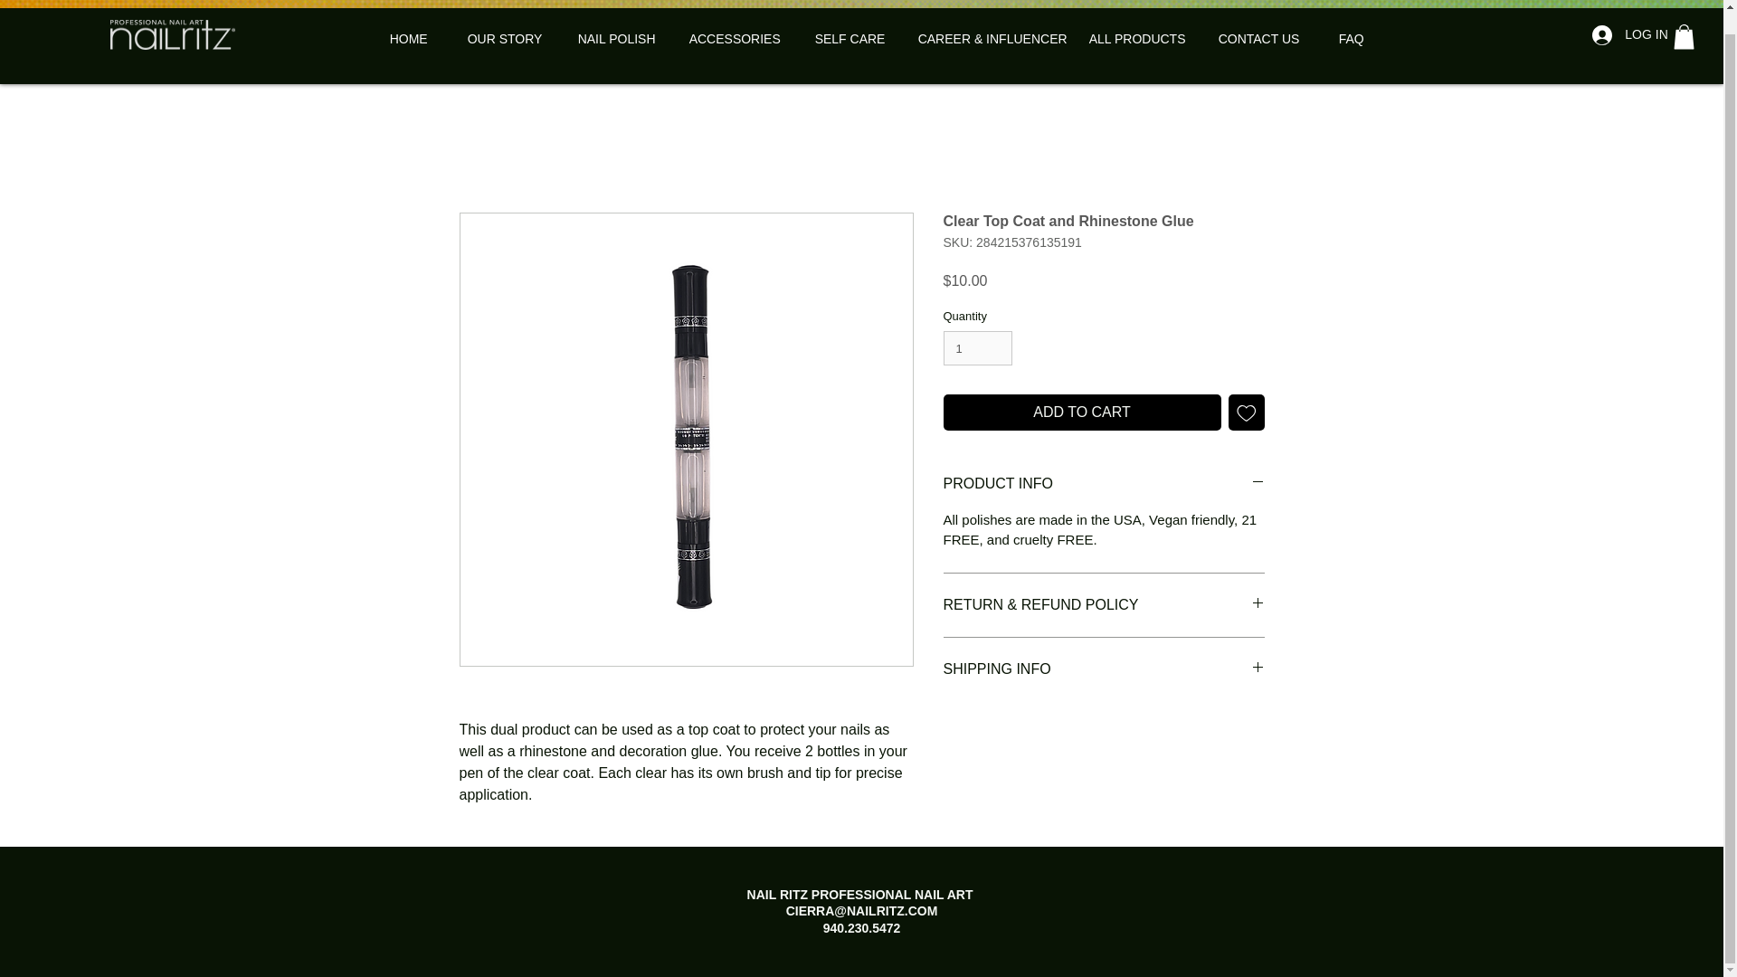 This screenshot has height=977, width=1737. Describe the element at coordinates (977, 347) in the screenshot. I see `1` at that location.